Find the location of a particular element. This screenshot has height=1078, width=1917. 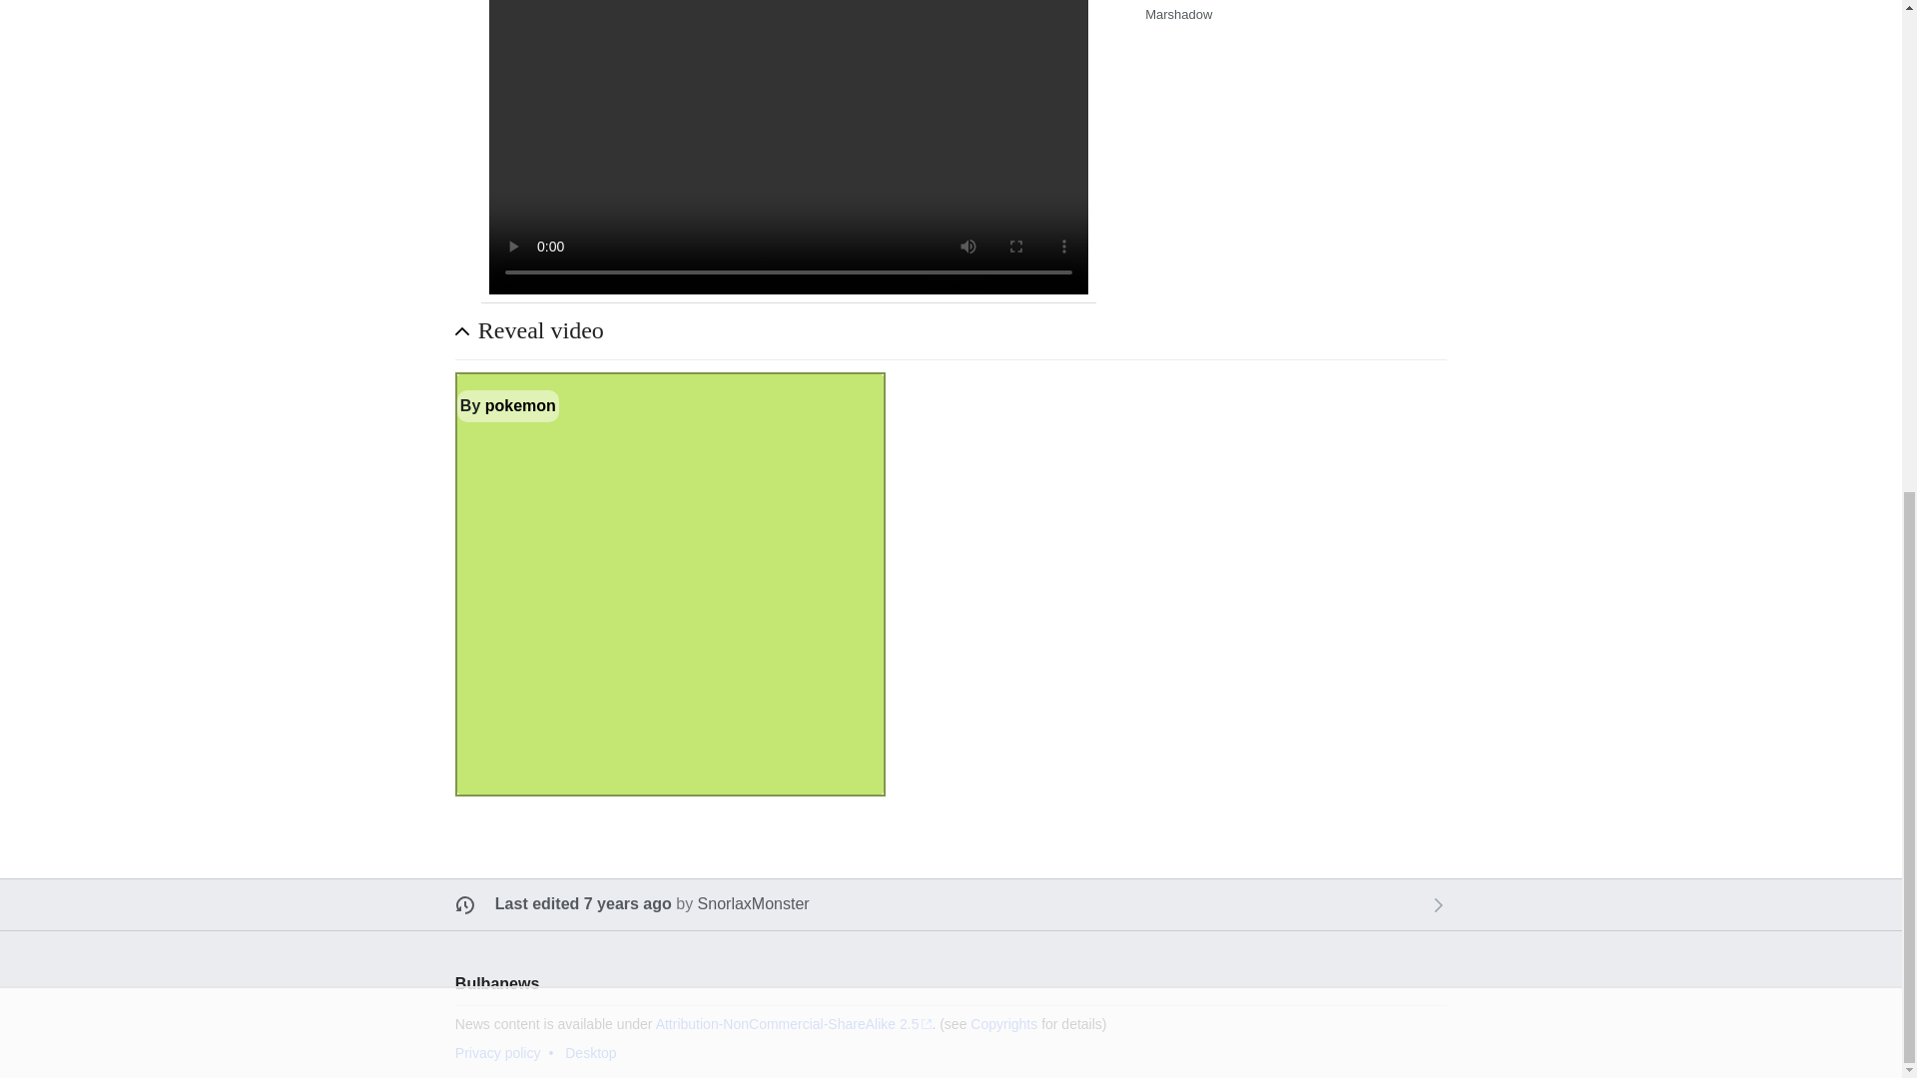

Attribution-NonCommercial-ShareAlike 2.5 is located at coordinates (793, 1024).